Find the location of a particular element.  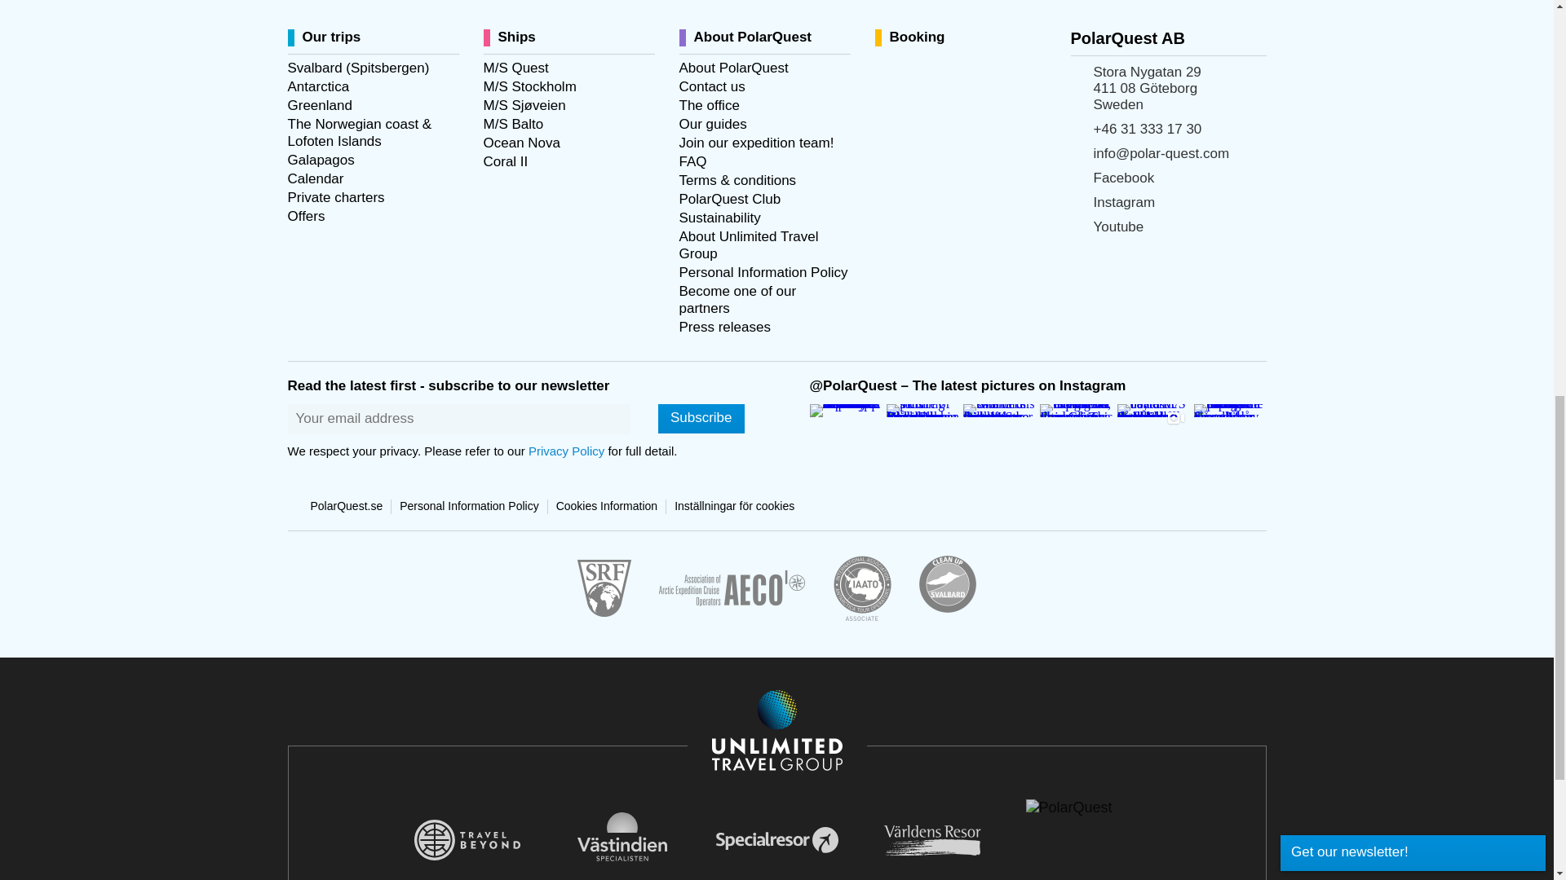

Our trips is located at coordinates (327, 37).